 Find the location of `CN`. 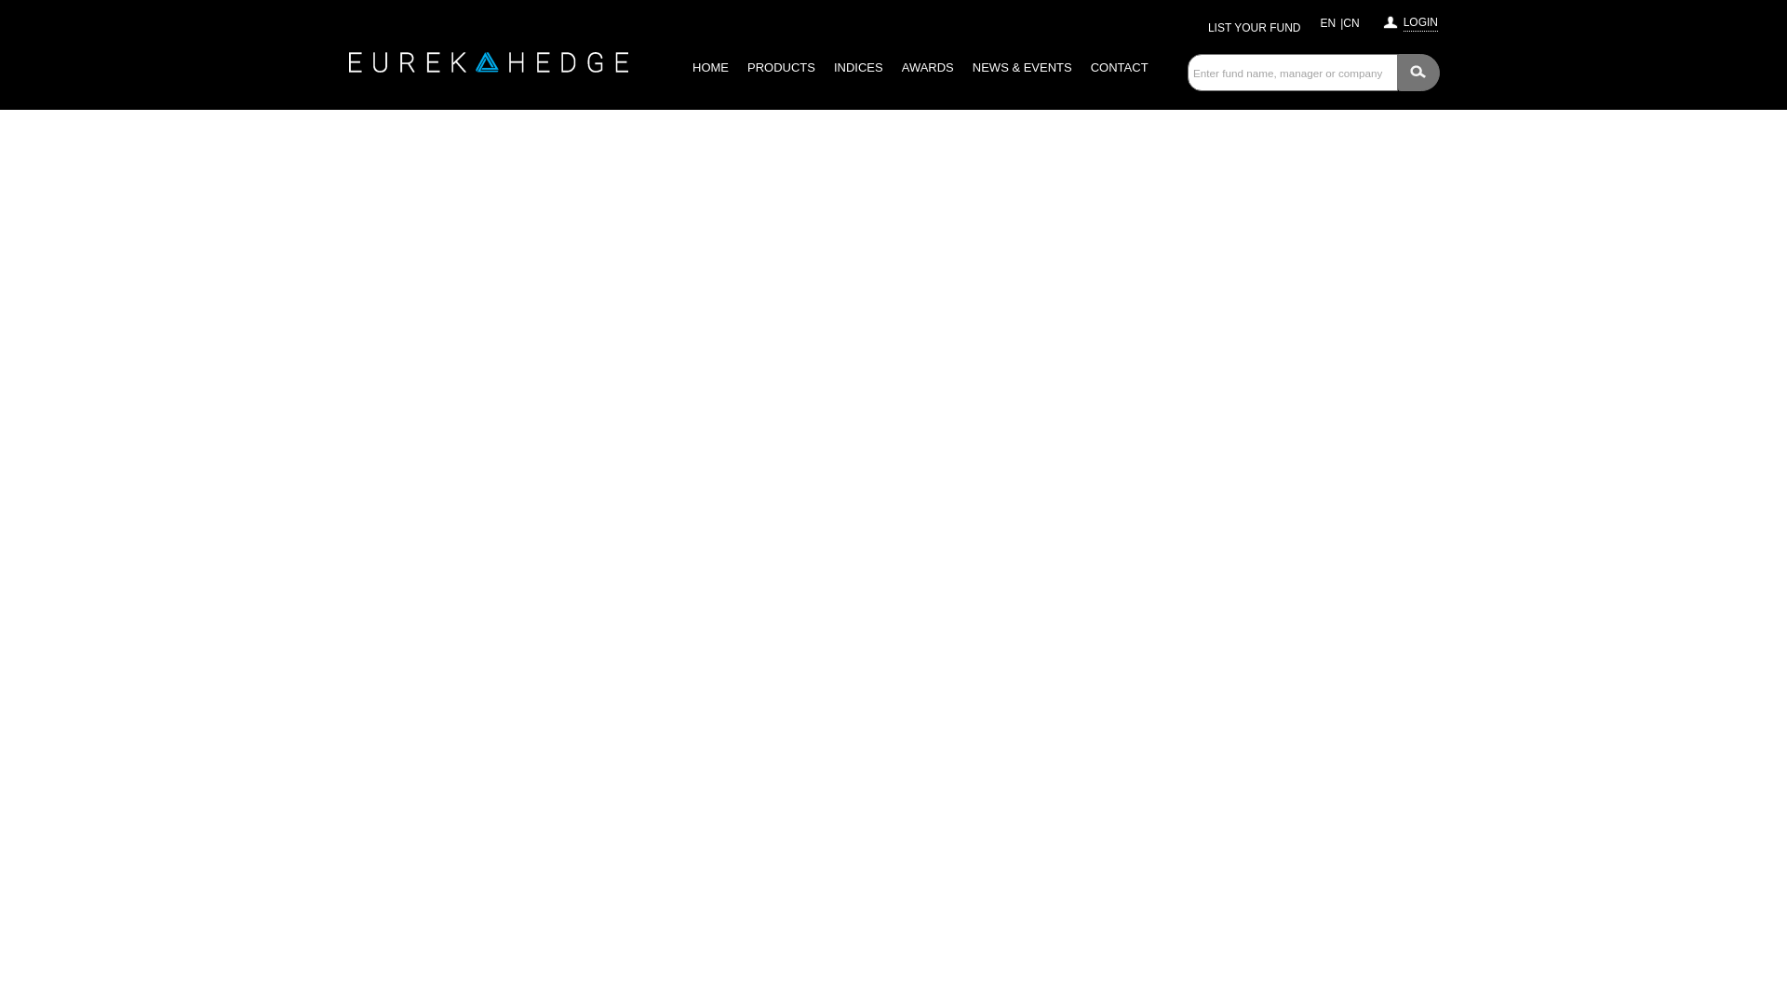

CN is located at coordinates (1350, 23).